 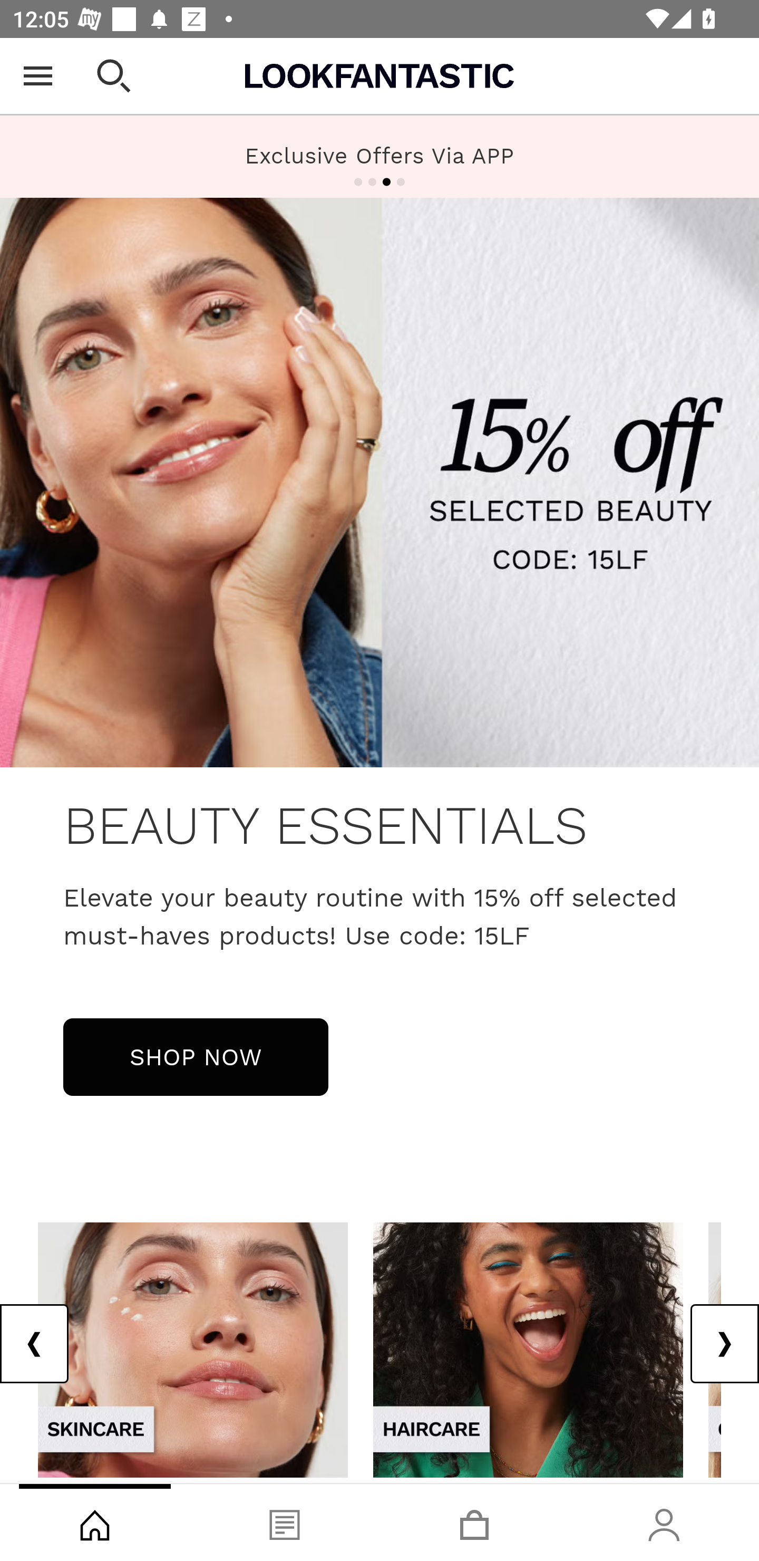 I want to click on view-all, so click(x=528, y=1349).